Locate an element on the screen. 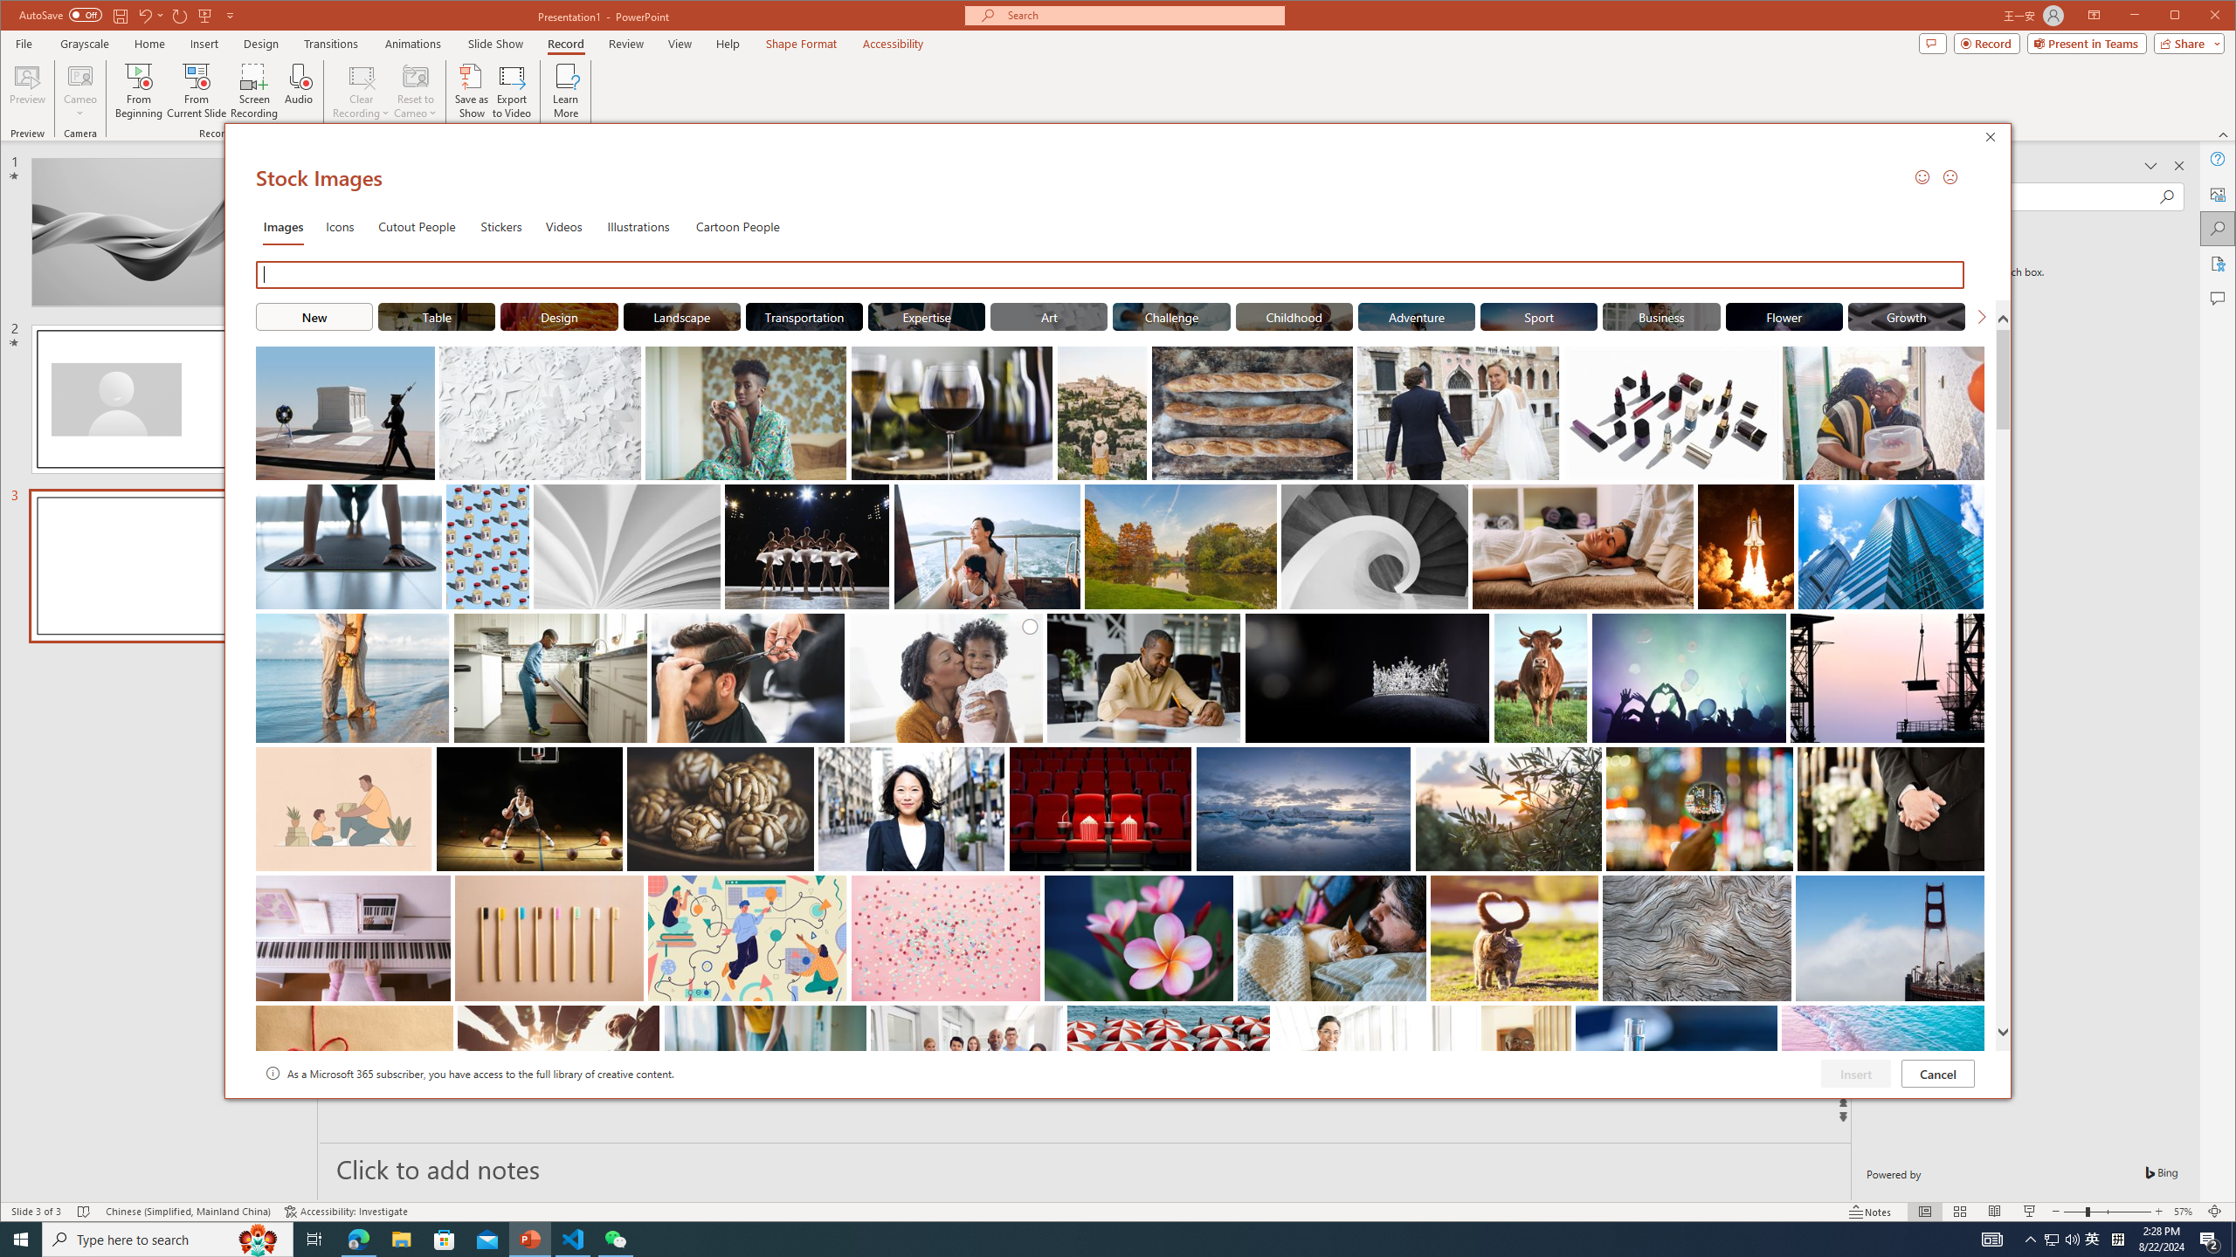  "Flower" Stock Images. is located at coordinates (1784, 316).